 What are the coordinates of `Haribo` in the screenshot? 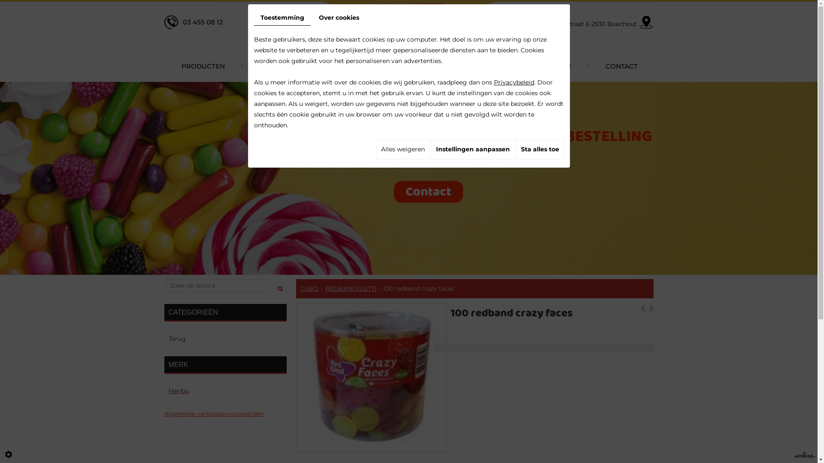 It's located at (225, 391).